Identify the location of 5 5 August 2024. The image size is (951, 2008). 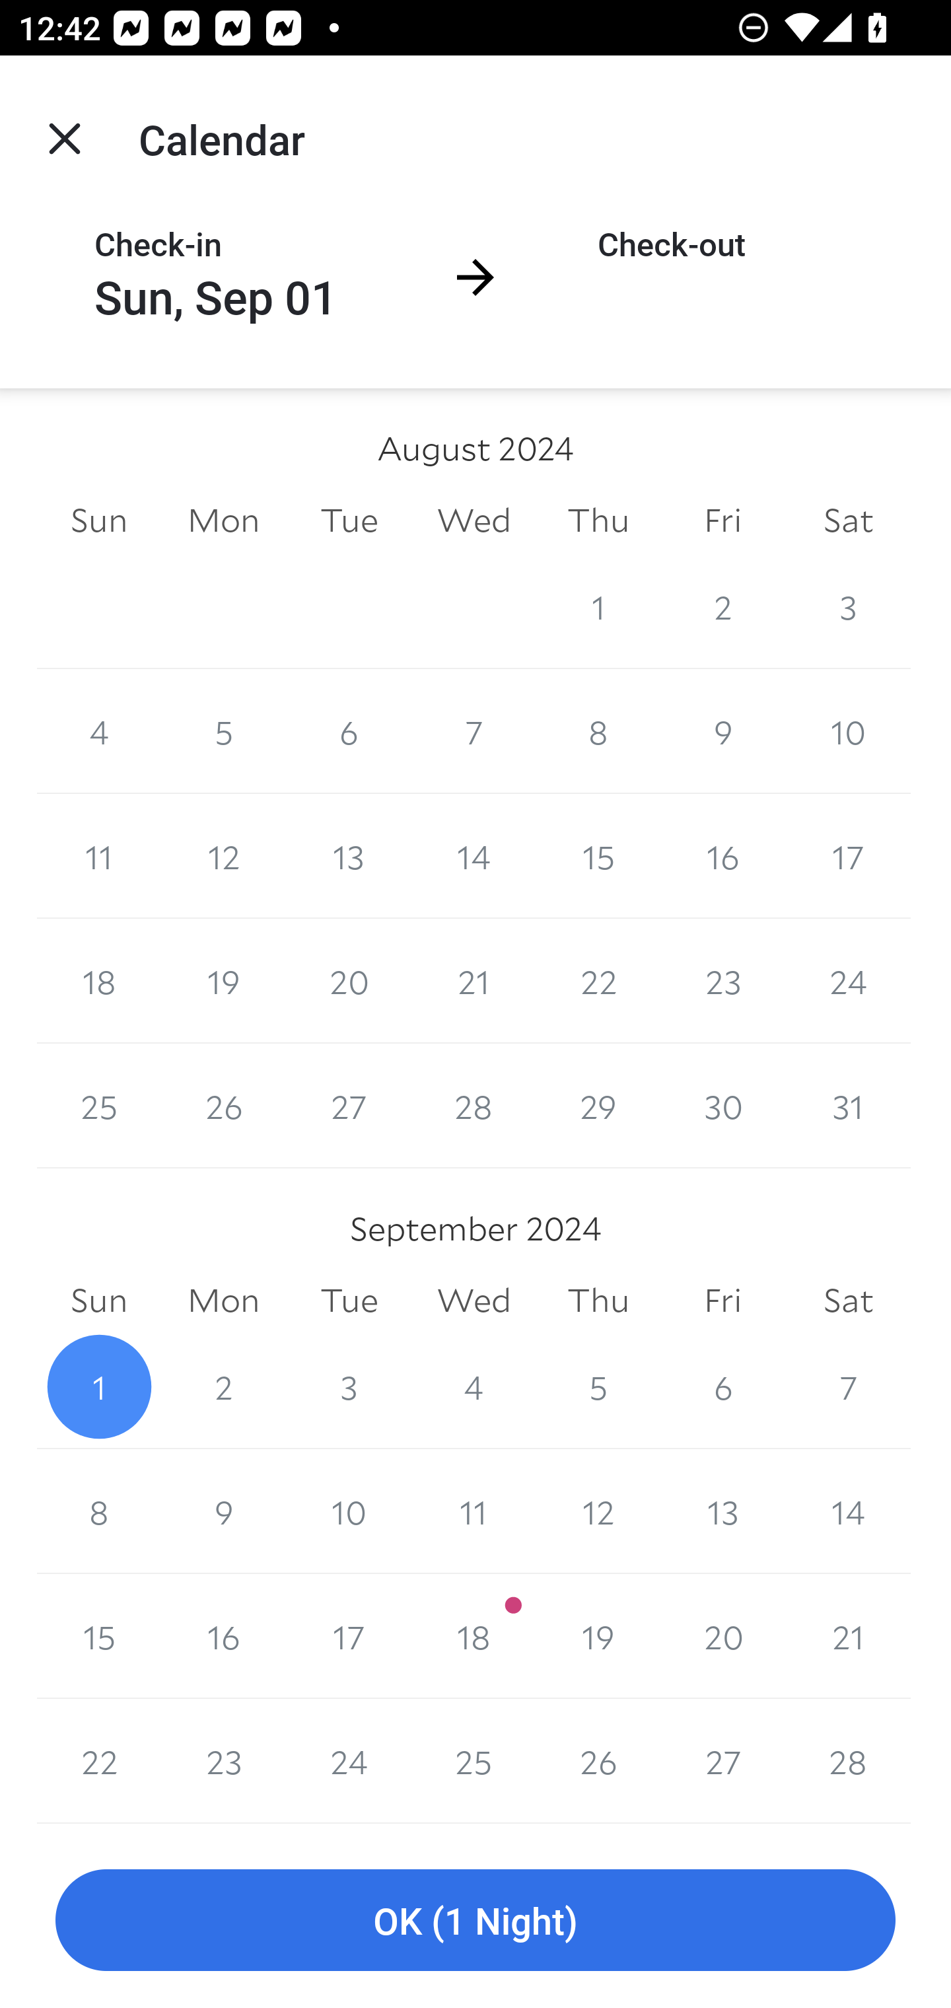
(223, 731).